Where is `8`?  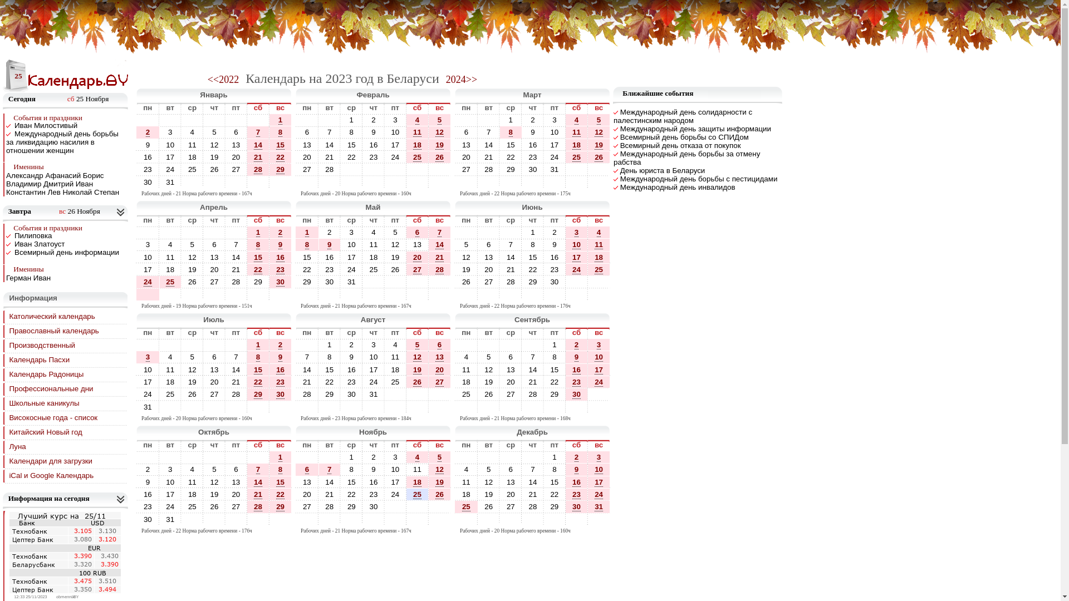
8 is located at coordinates (280, 470).